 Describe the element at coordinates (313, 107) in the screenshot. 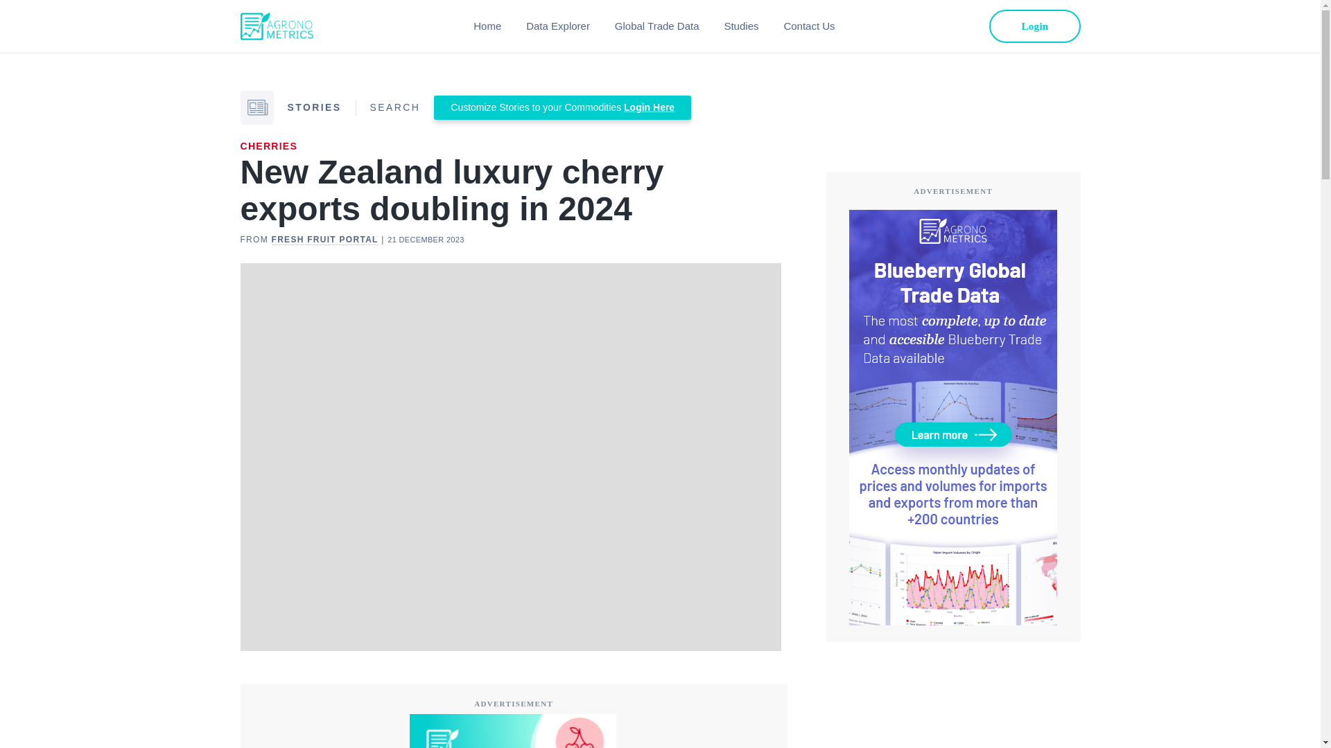

I see `STORIES` at that location.